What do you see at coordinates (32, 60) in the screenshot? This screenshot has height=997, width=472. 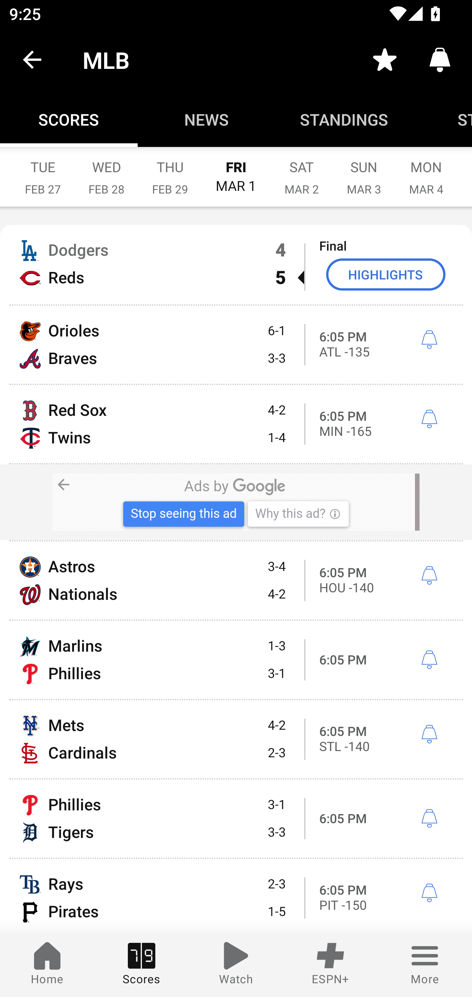 I see `back.button` at bounding box center [32, 60].